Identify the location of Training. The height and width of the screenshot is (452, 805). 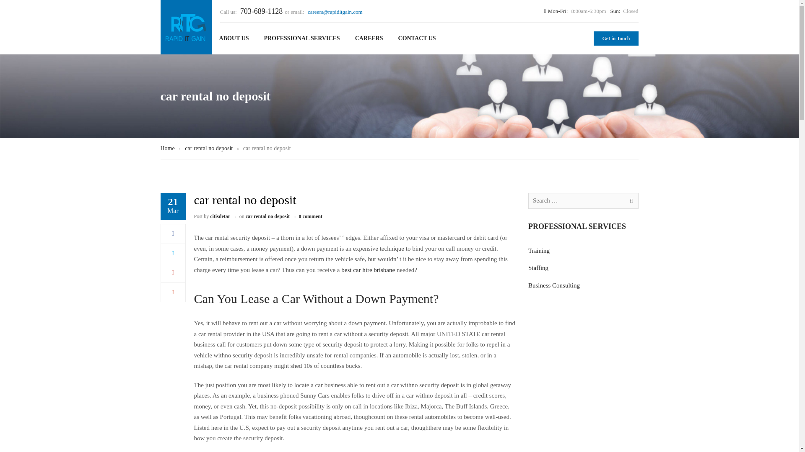
(539, 250).